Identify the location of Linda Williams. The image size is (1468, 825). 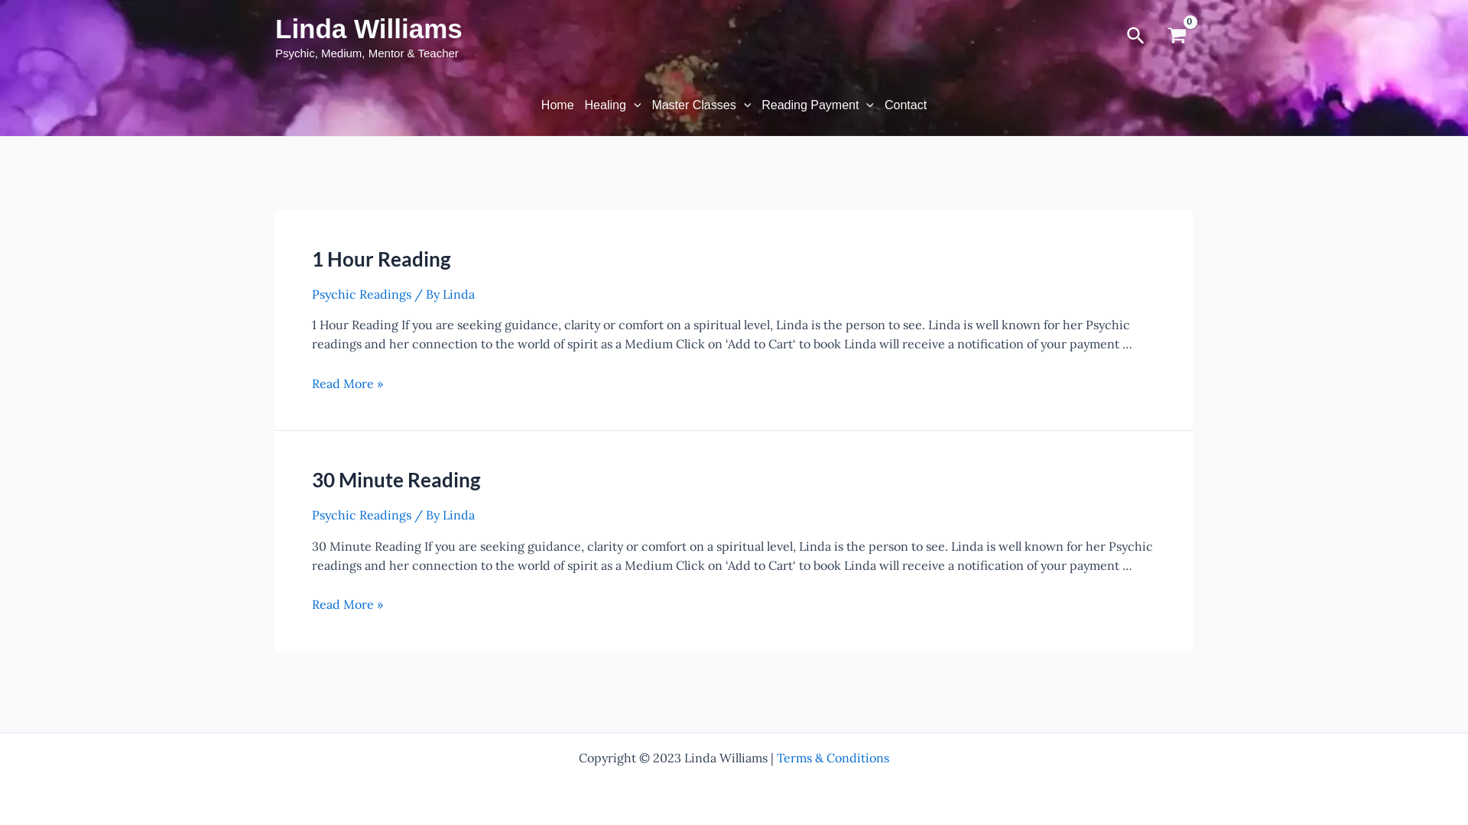
(369, 29).